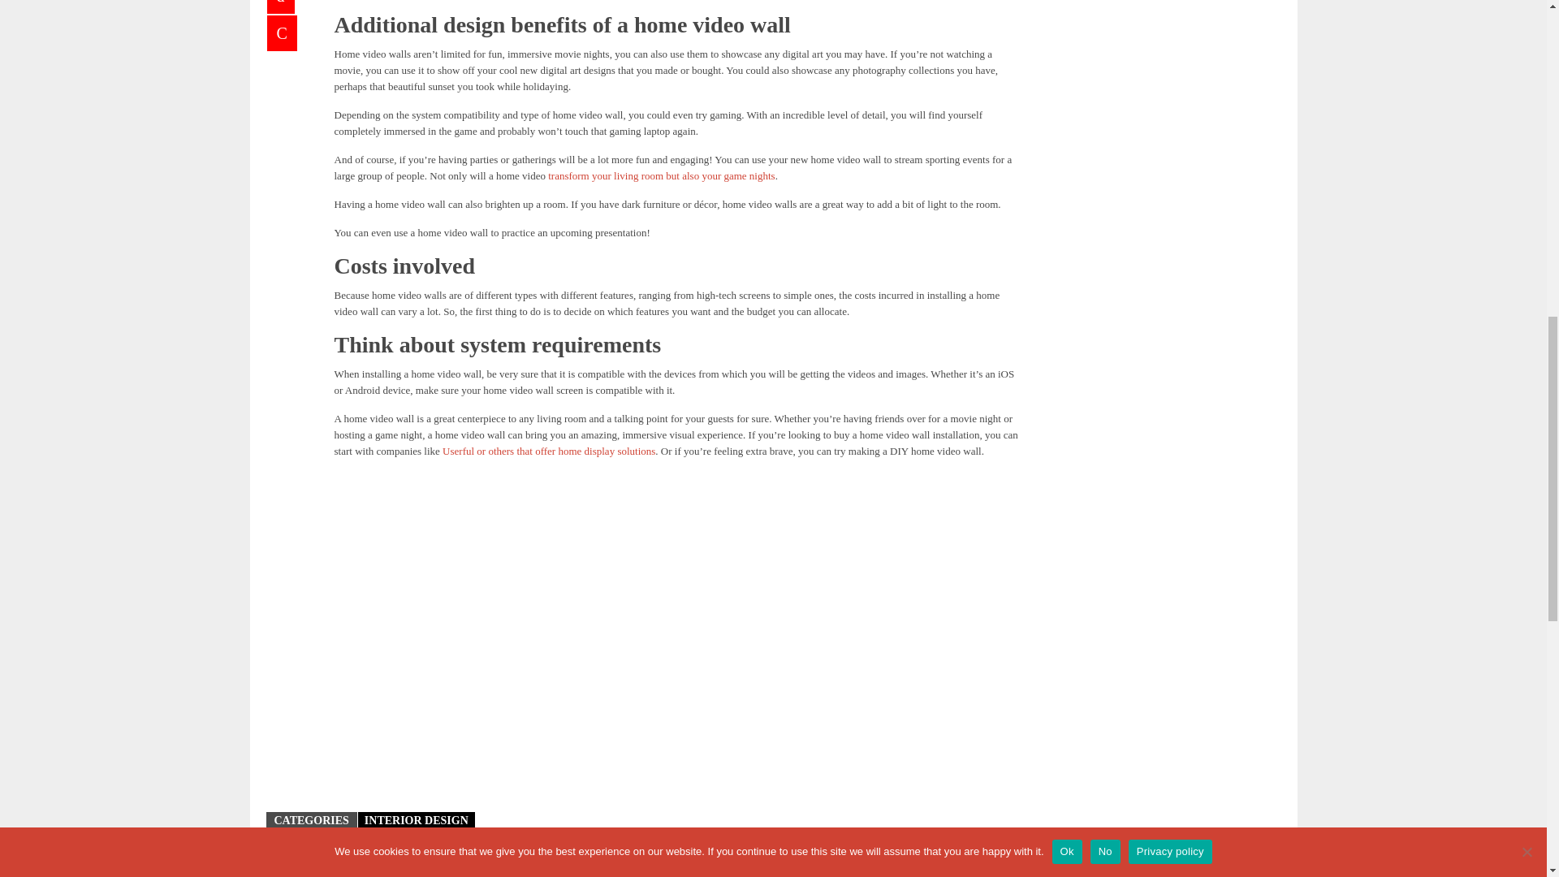  I want to click on INTERIOR DESIGN, so click(417, 820).